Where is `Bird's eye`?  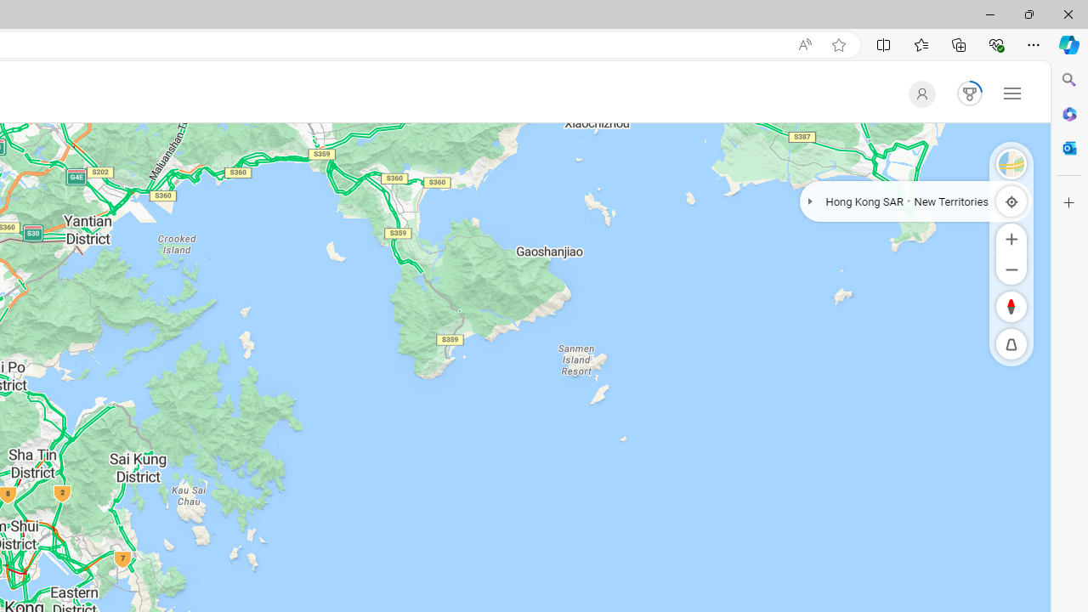
Bird's eye is located at coordinates (1011, 163).